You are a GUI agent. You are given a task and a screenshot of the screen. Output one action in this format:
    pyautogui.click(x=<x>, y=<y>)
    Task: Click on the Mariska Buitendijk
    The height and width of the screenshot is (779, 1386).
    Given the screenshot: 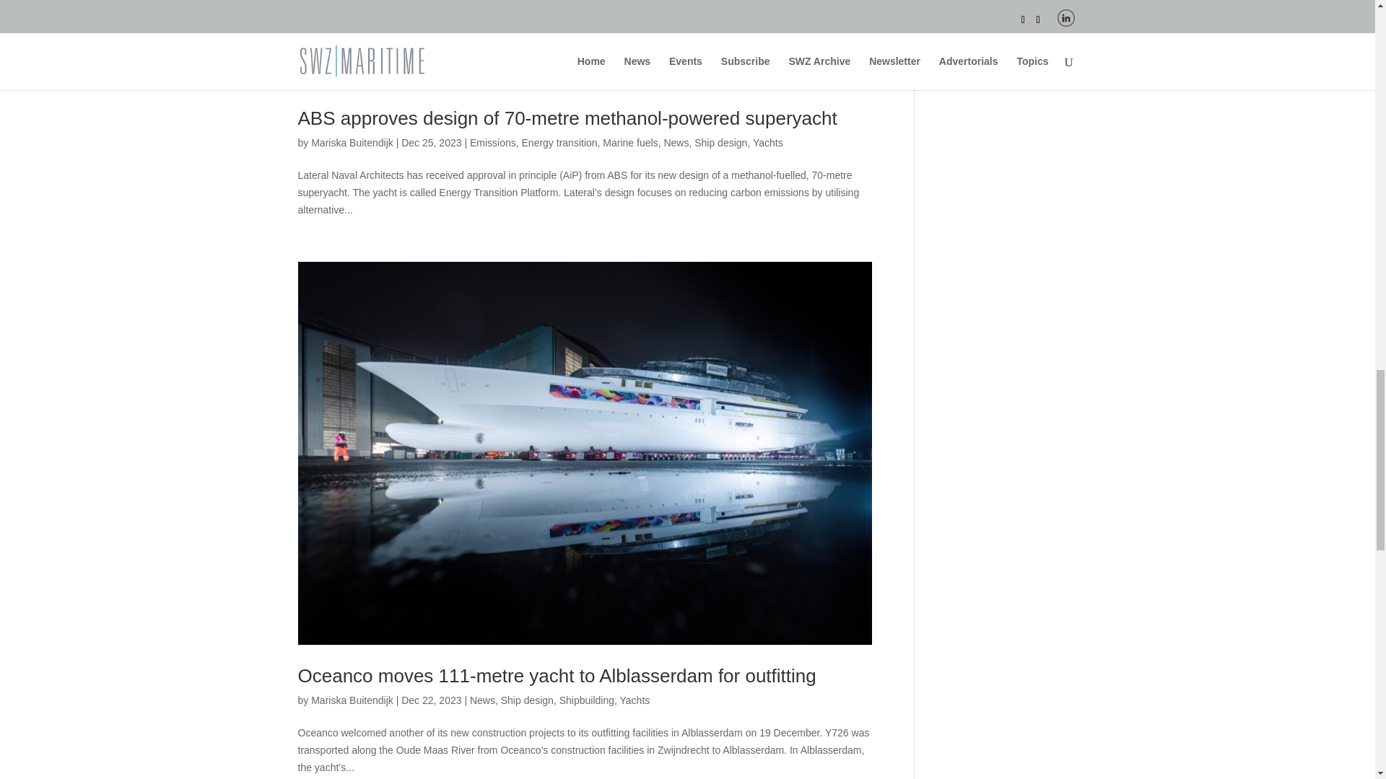 What is the action you would take?
    pyautogui.click(x=352, y=143)
    